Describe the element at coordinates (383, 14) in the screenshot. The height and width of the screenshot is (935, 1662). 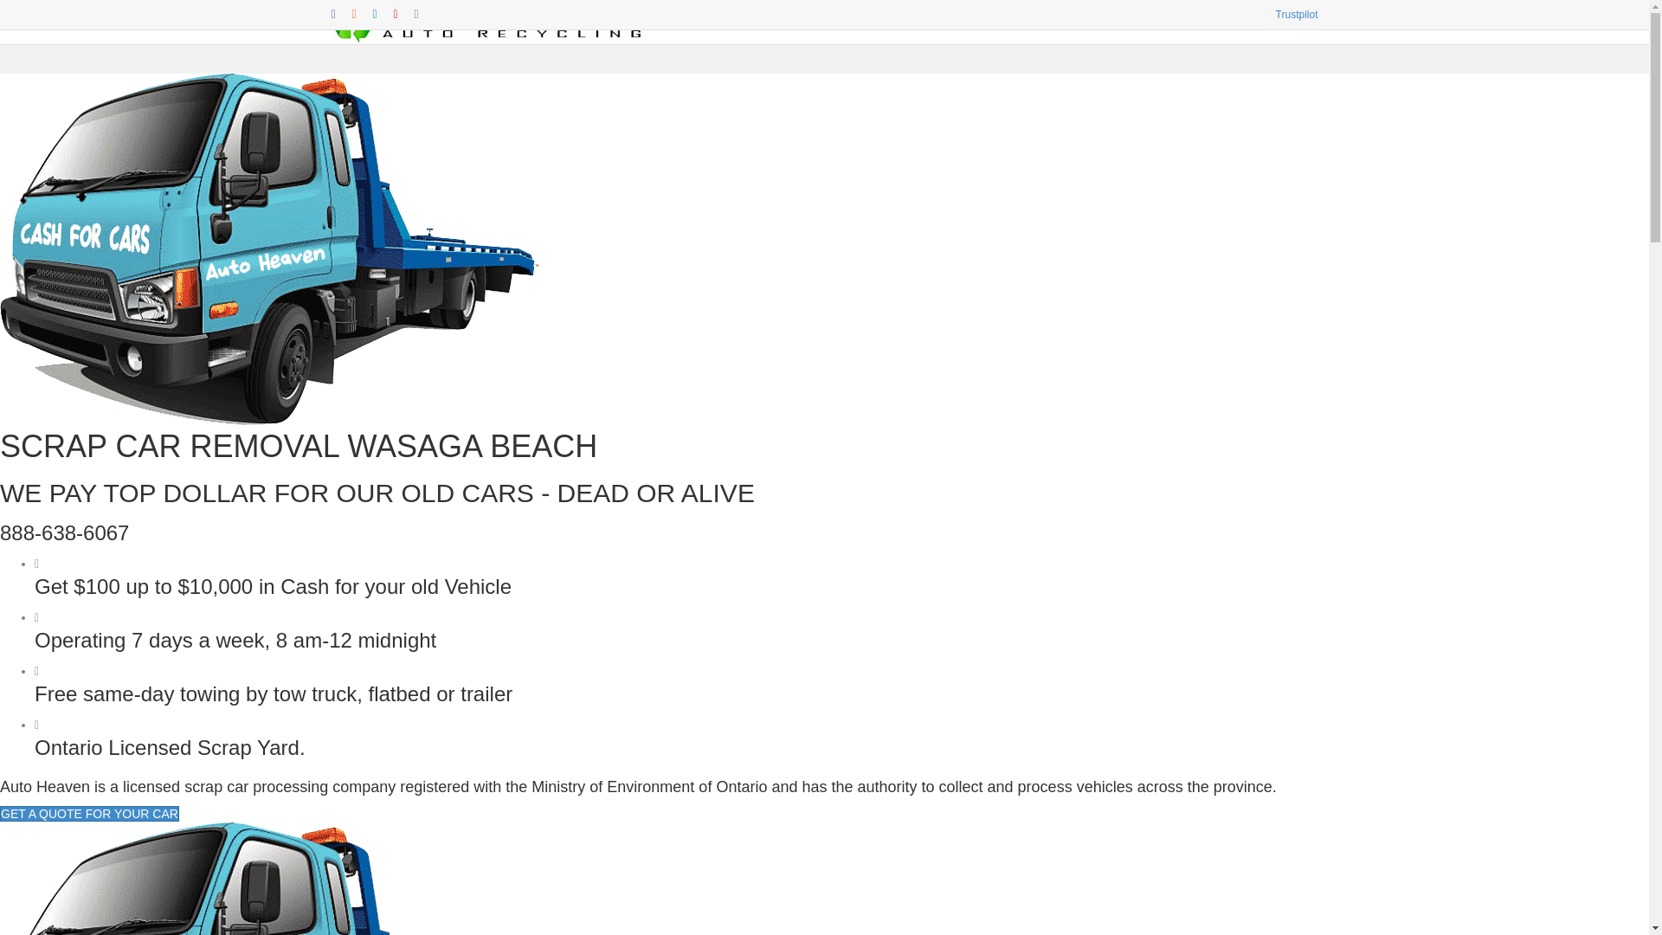
I see `Linkedin` at that location.